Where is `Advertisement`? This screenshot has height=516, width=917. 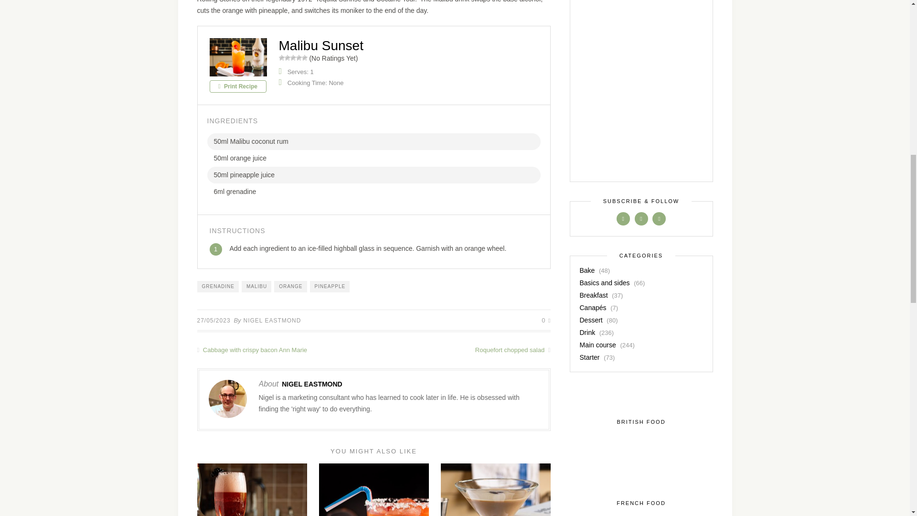 Advertisement is located at coordinates (641, 85).